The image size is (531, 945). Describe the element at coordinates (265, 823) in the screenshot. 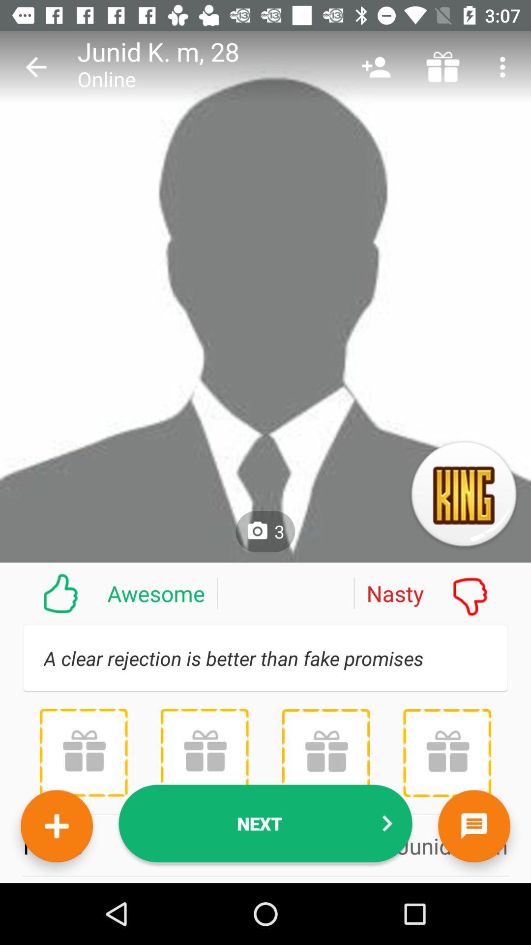

I see `flip to next` at that location.